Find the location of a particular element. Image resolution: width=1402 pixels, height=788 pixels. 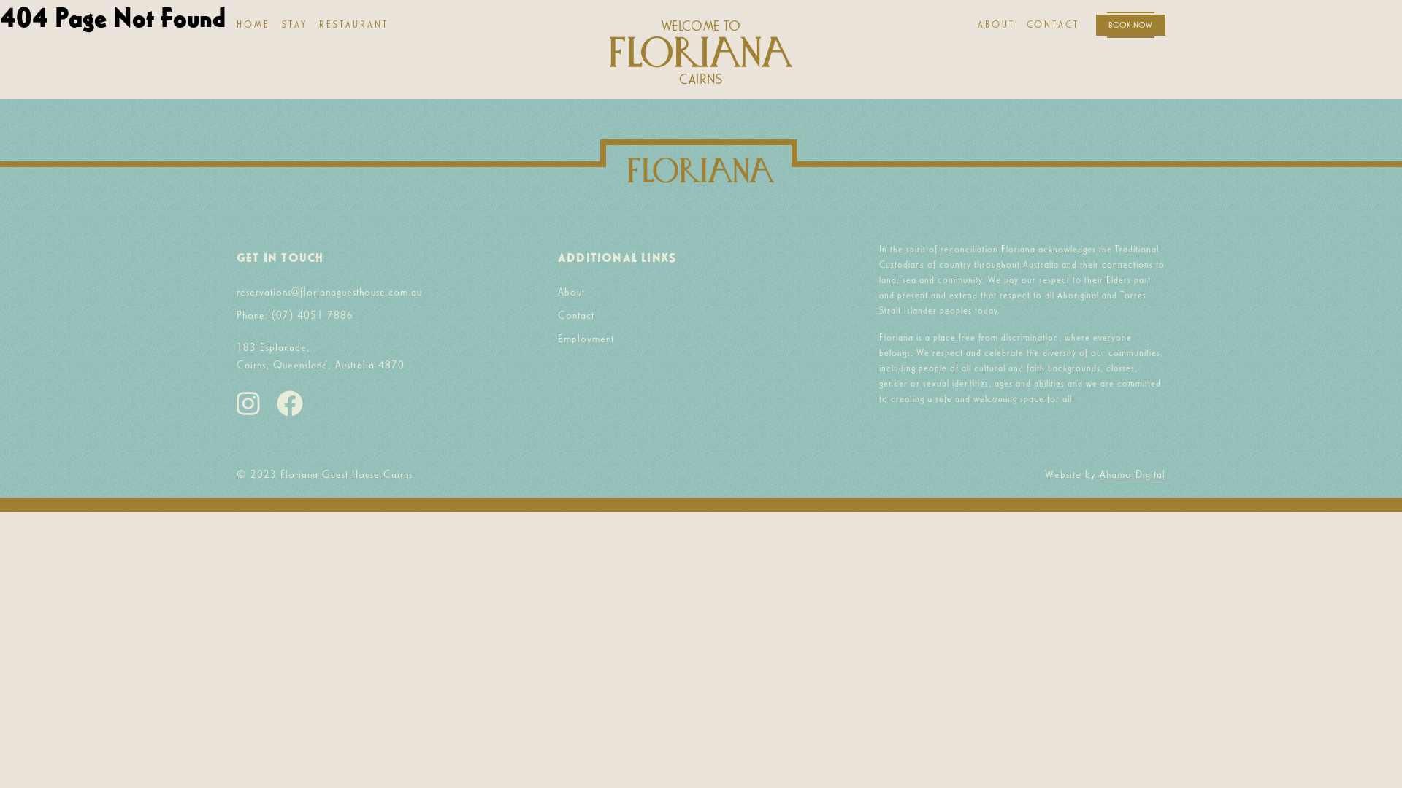

ABOUT is located at coordinates (996, 25).